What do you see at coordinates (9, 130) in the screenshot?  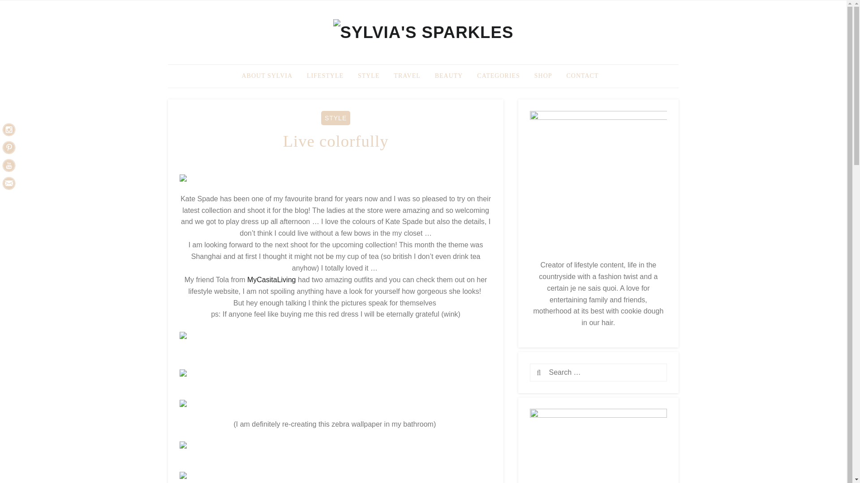 I see `Click here for my Instagram` at bounding box center [9, 130].